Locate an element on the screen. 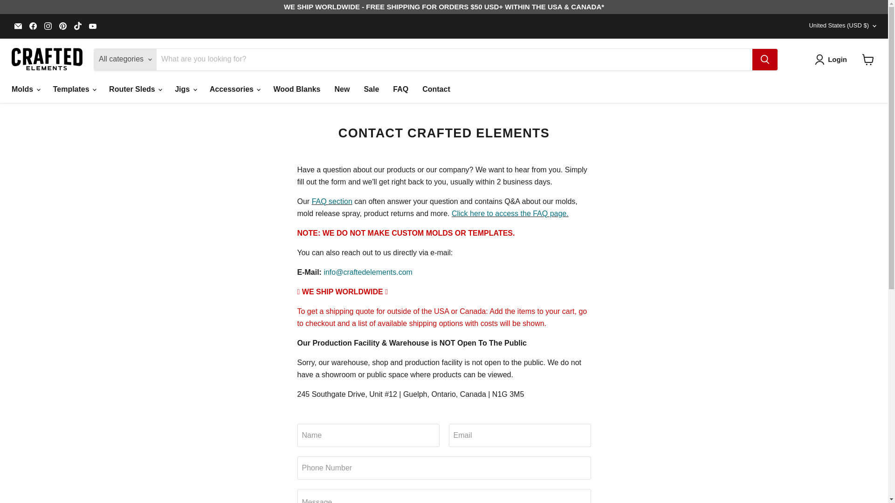  Email Crafted Elements is located at coordinates (18, 26).